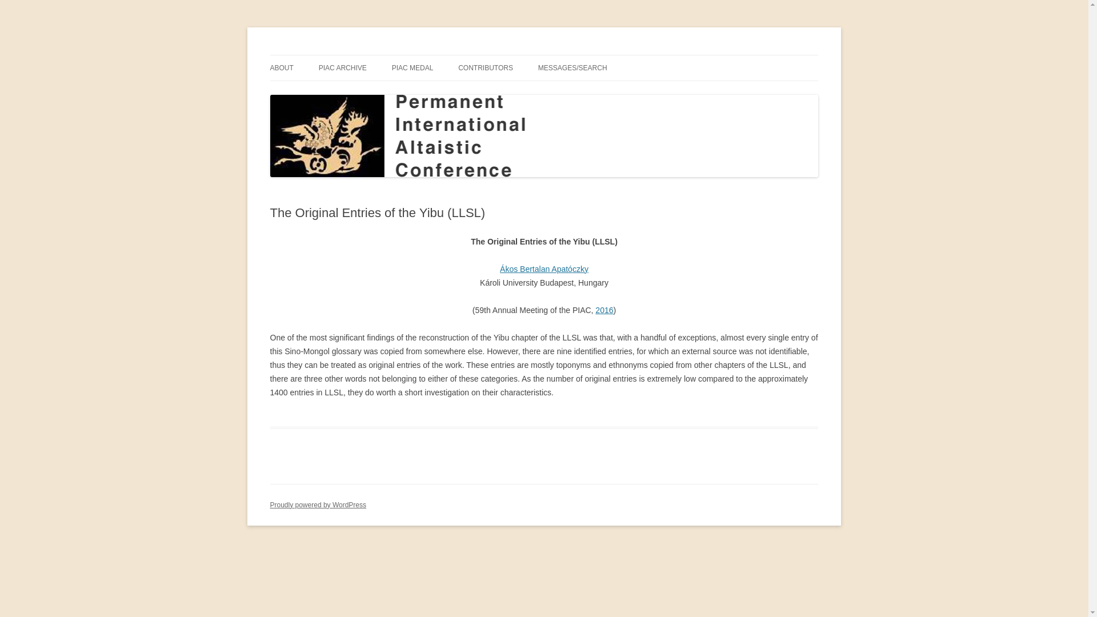 The width and height of the screenshot is (1097, 617). I want to click on PIAC ARCHIVE, so click(343, 68).